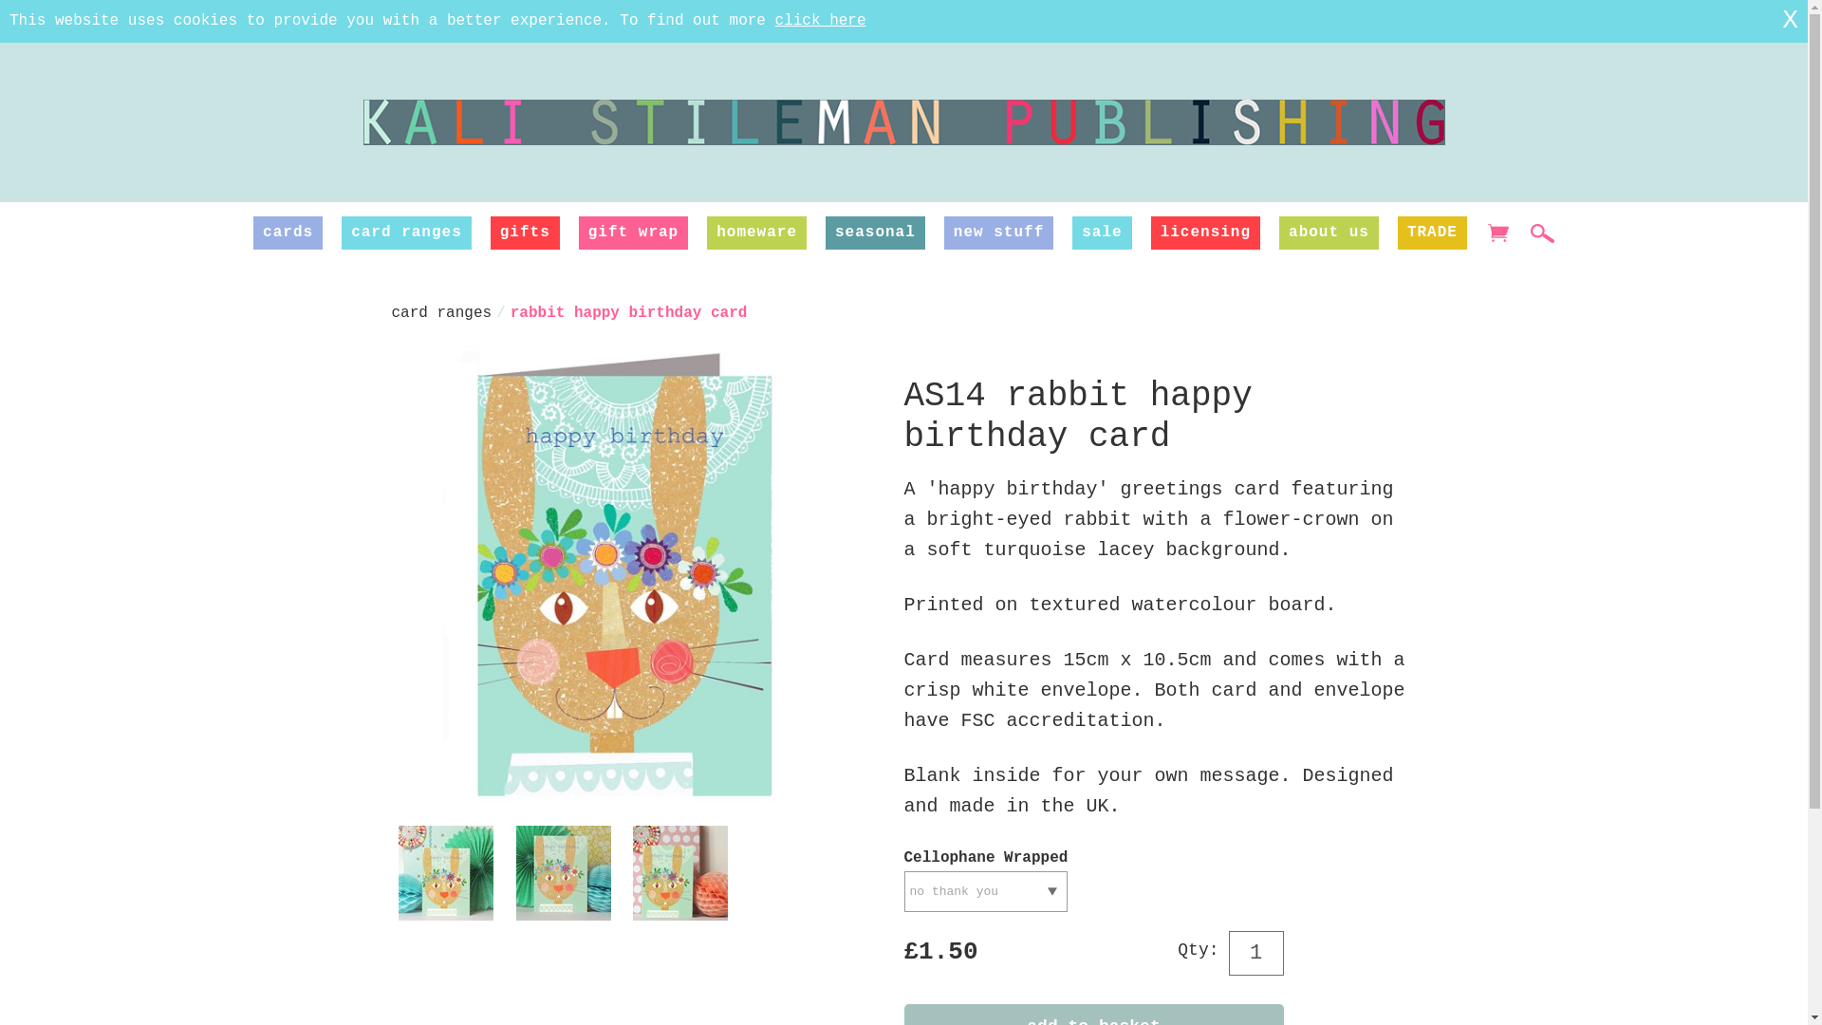 Image resolution: width=1822 pixels, height=1025 pixels. What do you see at coordinates (406, 233) in the screenshot?
I see `card ranges` at bounding box center [406, 233].